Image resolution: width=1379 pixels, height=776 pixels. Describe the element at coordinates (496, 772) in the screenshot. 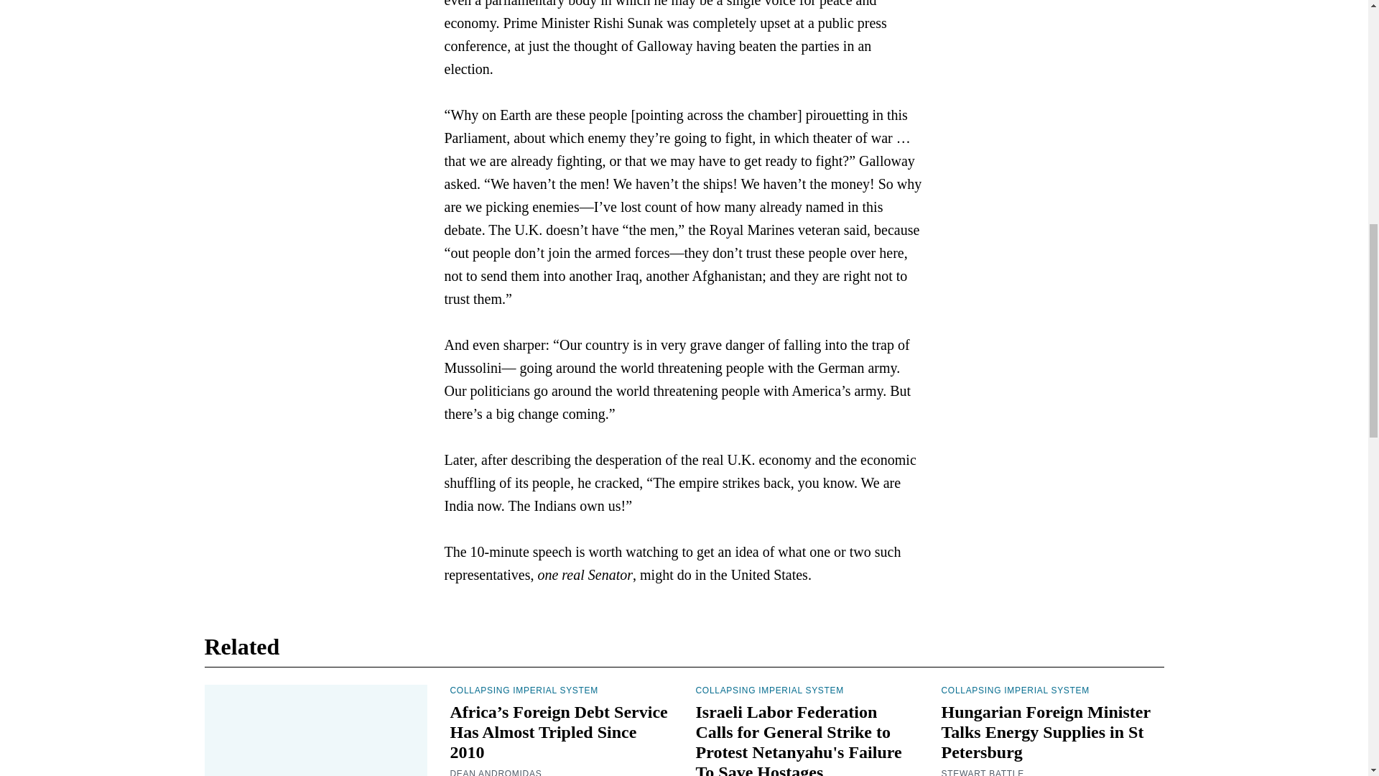

I see `DEAN ANDROMIDAS` at that location.